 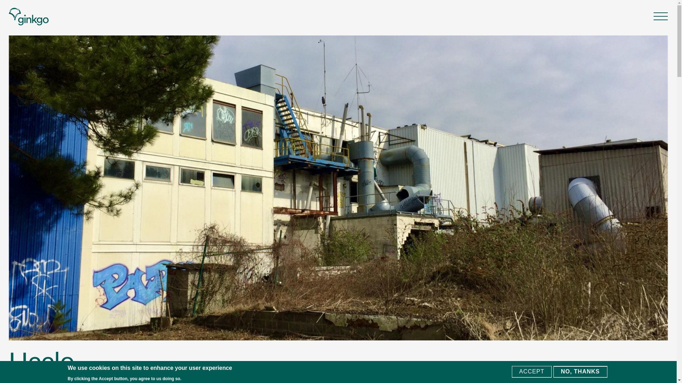 What do you see at coordinates (532, 372) in the screenshot?
I see `ACCEPT` at bounding box center [532, 372].